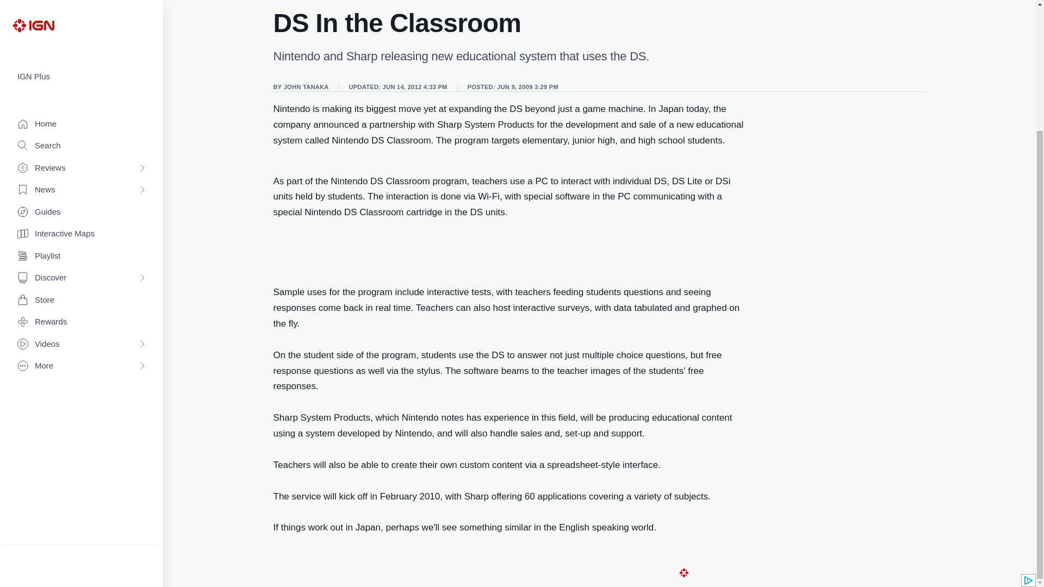 Image resolution: width=1044 pixels, height=587 pixels. I want to click on Guides, so click(82, 51).